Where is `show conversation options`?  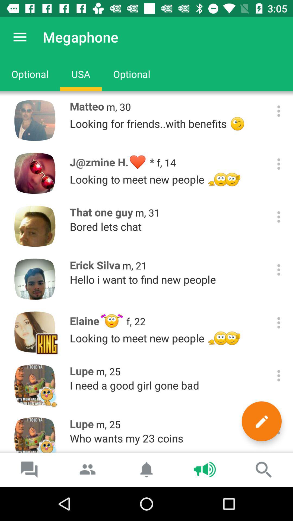 show conversation options is located at coordinates (279, 164).